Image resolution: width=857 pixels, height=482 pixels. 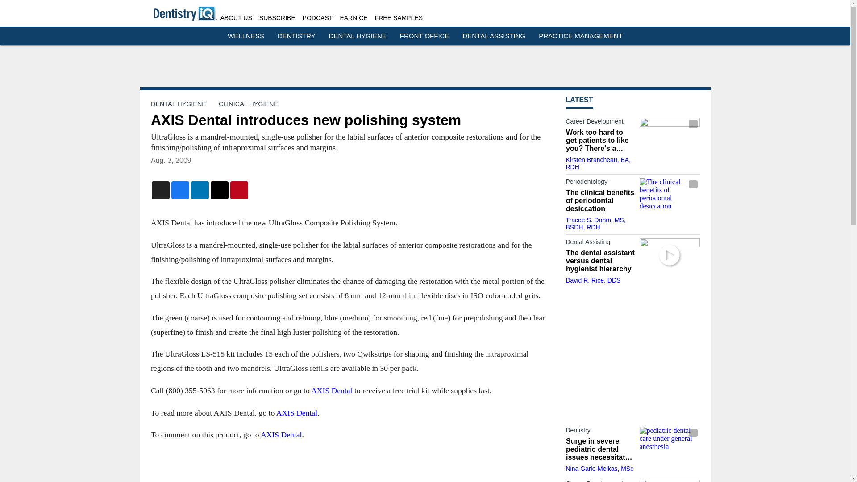 What do you see at coordinates (600, 469) in the screenshot?
I see `Nina Garlo-Melkas, MSc` at bounding box center [600, 469].